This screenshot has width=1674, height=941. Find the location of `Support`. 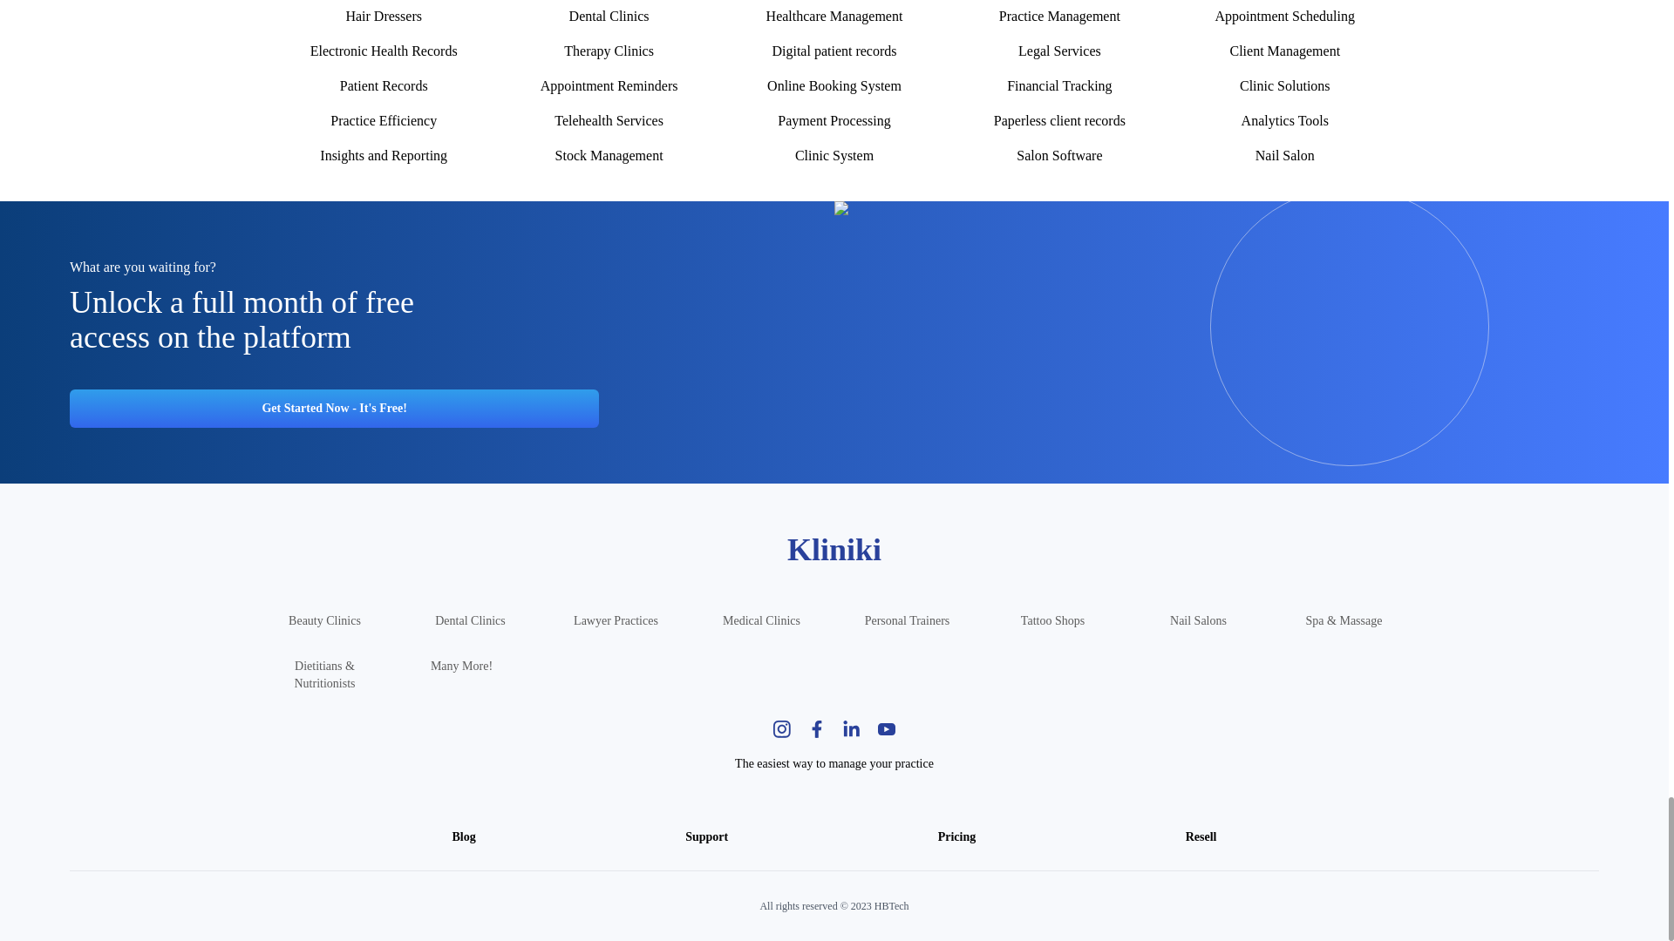

Support is located at coordinates (706, 836).